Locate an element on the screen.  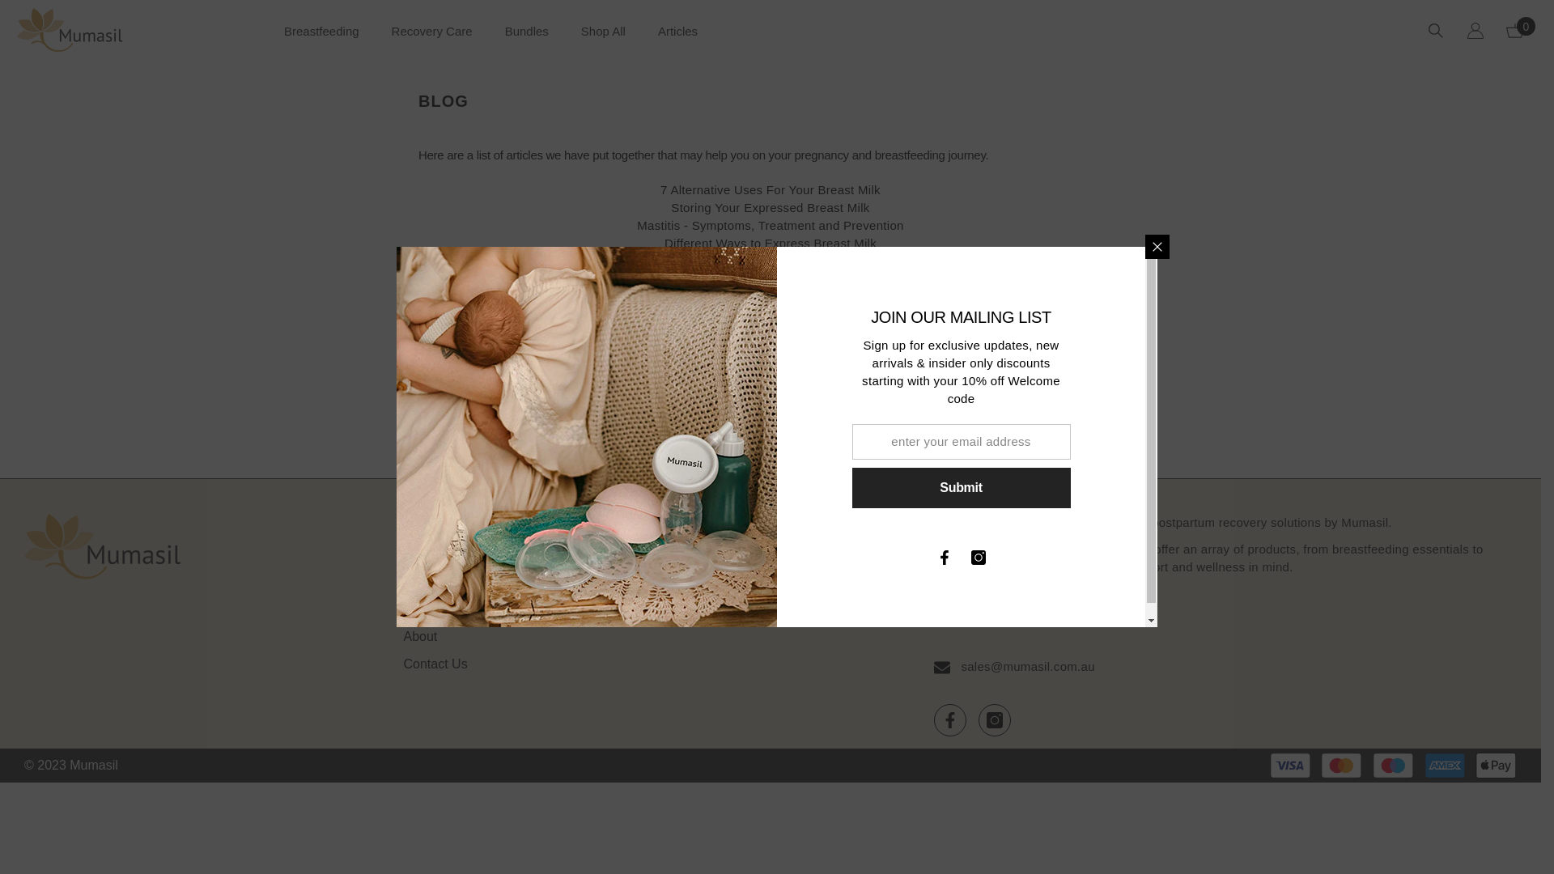
Log in is located at coordinates (1475, 31).